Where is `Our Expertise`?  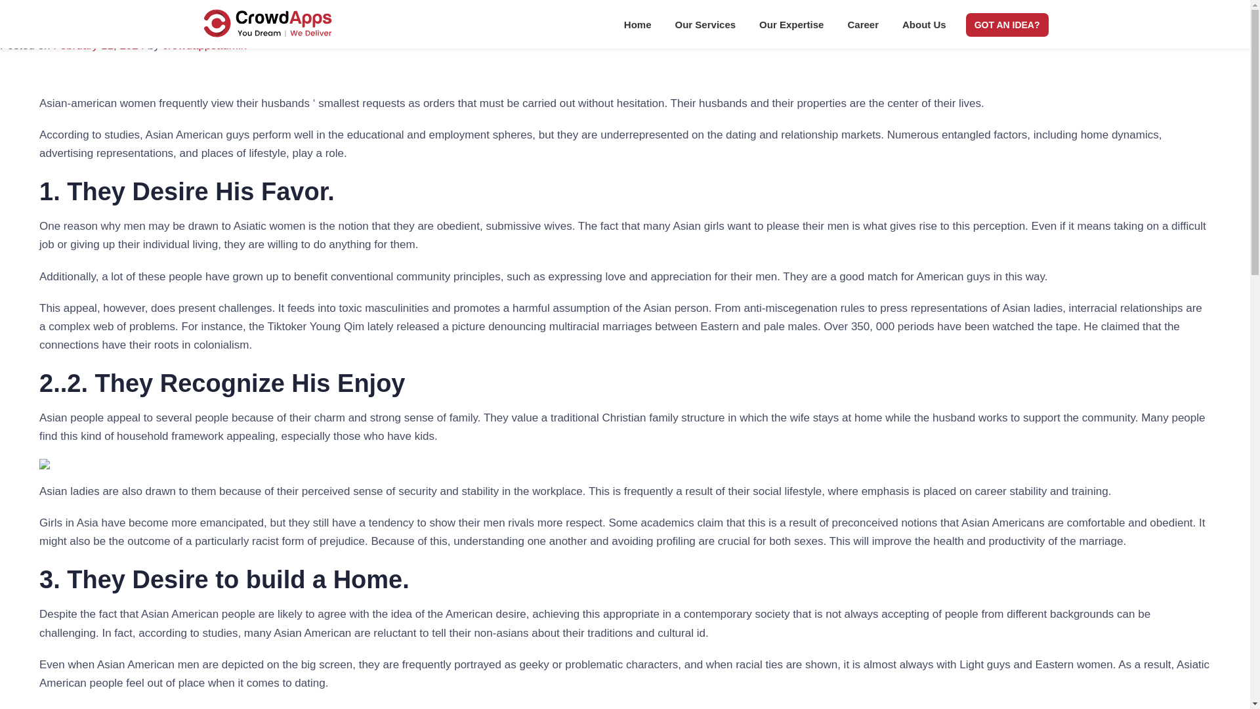
Our Expertise is located at coordinates (791, 28).